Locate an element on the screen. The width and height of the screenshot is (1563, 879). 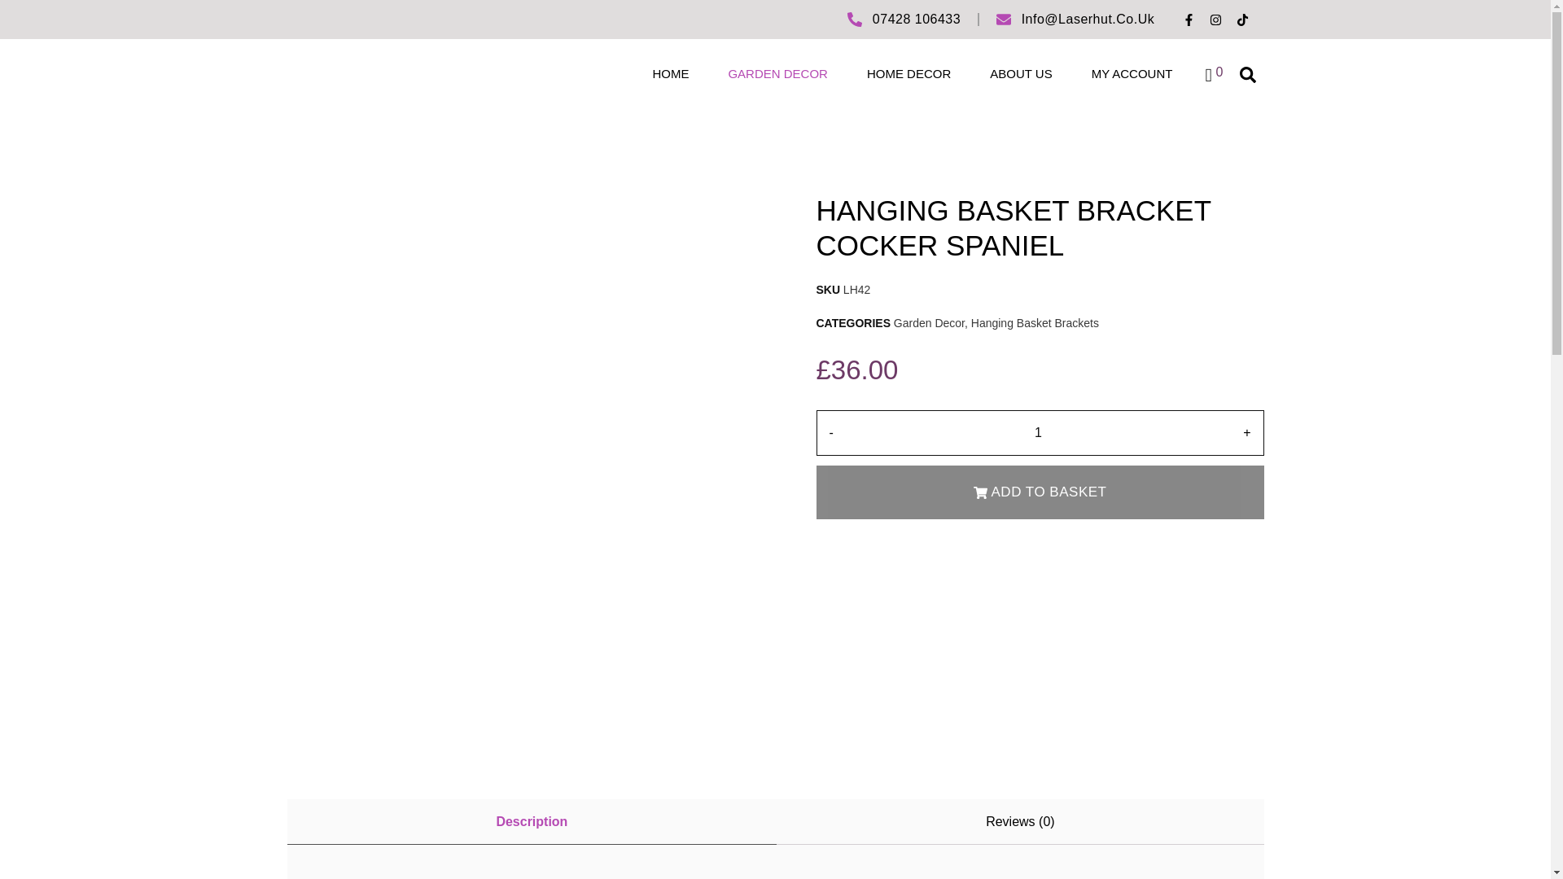
ABOUT US is located at coordinates (1021, 73).